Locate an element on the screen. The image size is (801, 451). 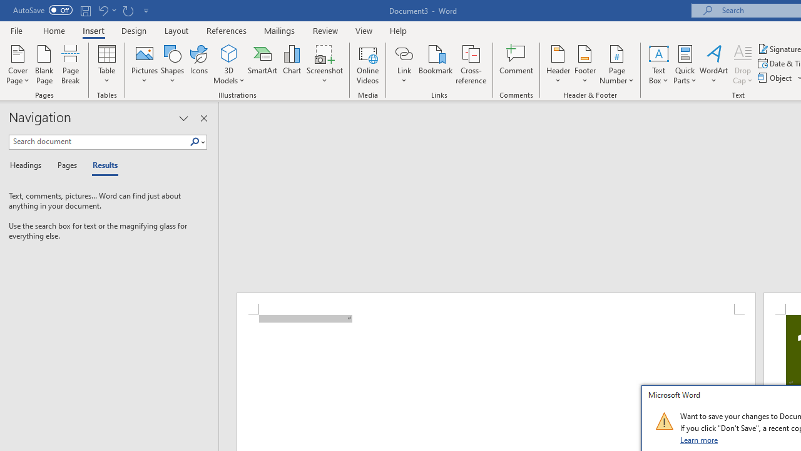
Header -Section 1- is located at coordinates (496, 304).